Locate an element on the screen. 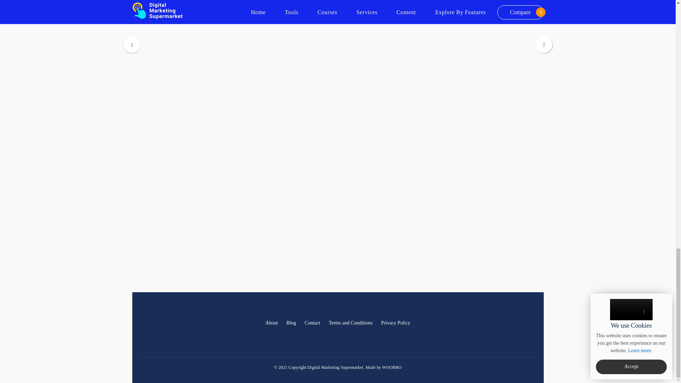 The height and width of the screenshot is (383, 681). Facebook is located at coordinates (500, 323).